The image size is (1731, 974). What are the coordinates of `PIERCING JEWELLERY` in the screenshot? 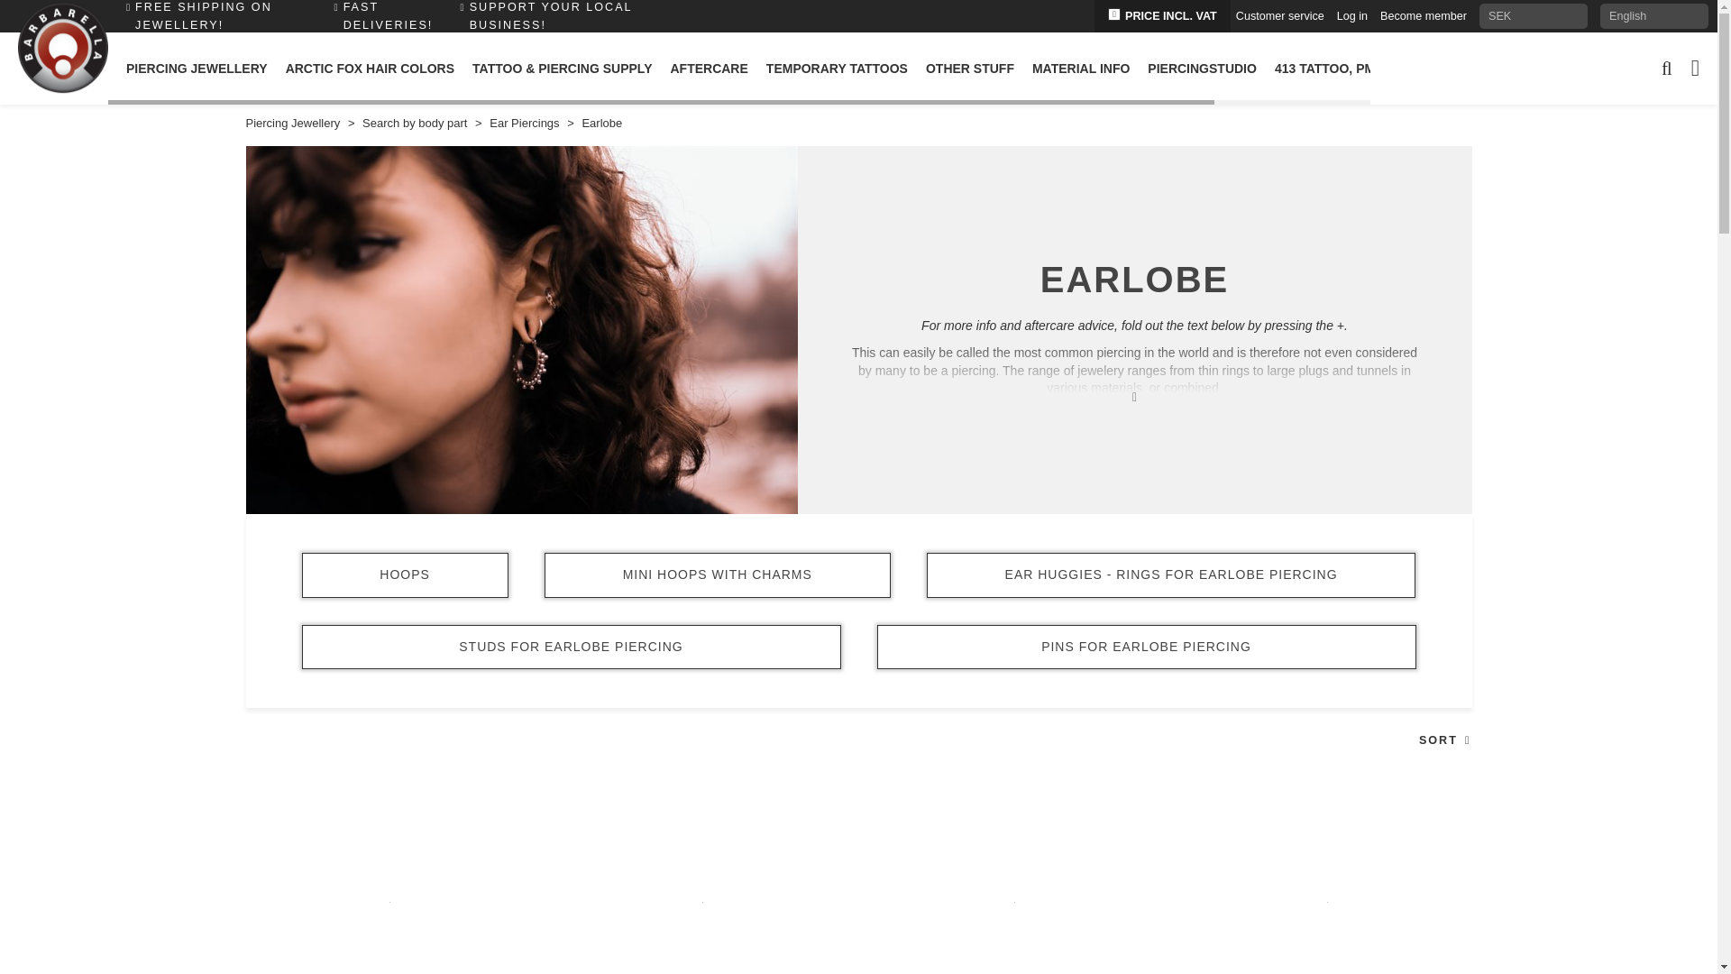 It's located at (197, 68).